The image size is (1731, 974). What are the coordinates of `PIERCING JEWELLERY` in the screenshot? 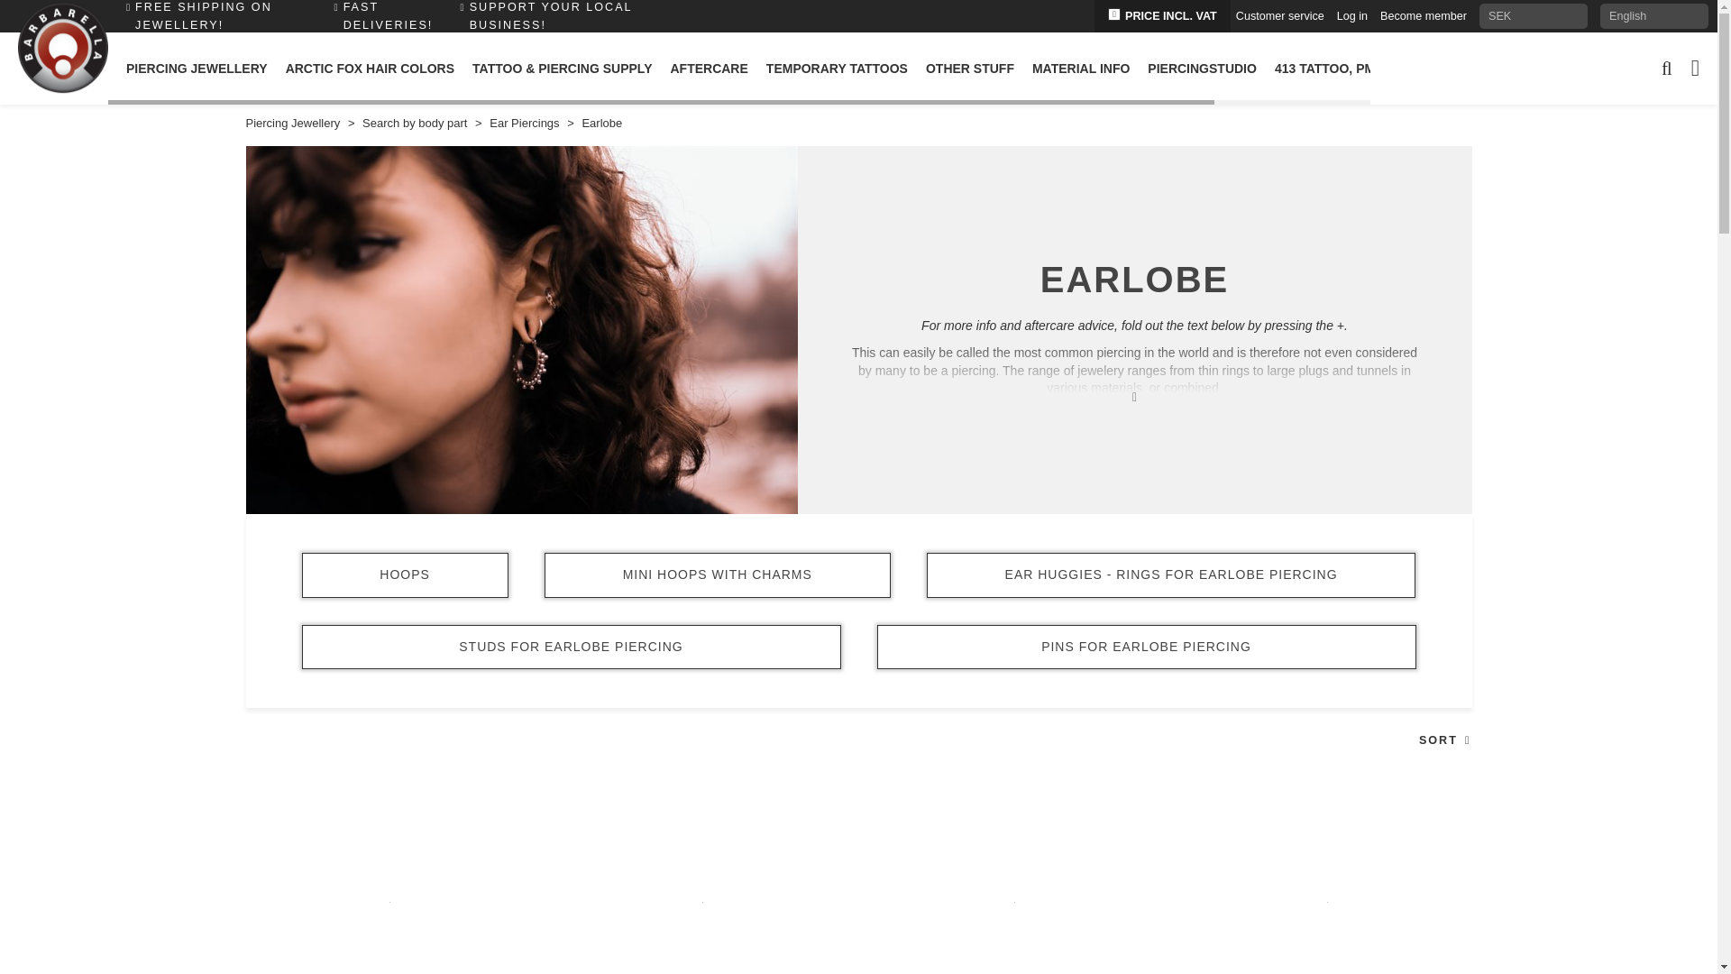 It's located at (197, 68).